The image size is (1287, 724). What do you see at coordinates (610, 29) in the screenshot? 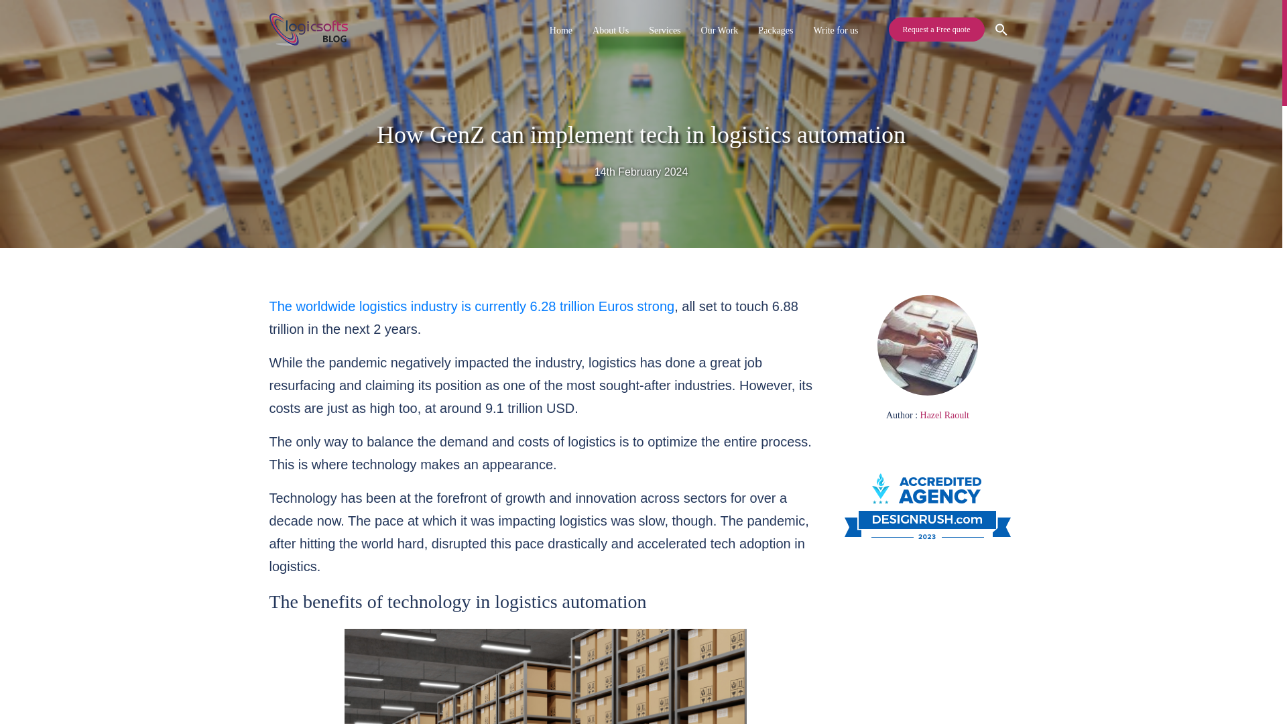
I see `About Us` at bounding box center [610, 29].